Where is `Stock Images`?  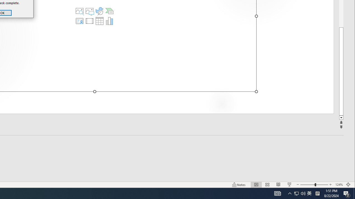
Stock Images is located at coordinates (80, 11).